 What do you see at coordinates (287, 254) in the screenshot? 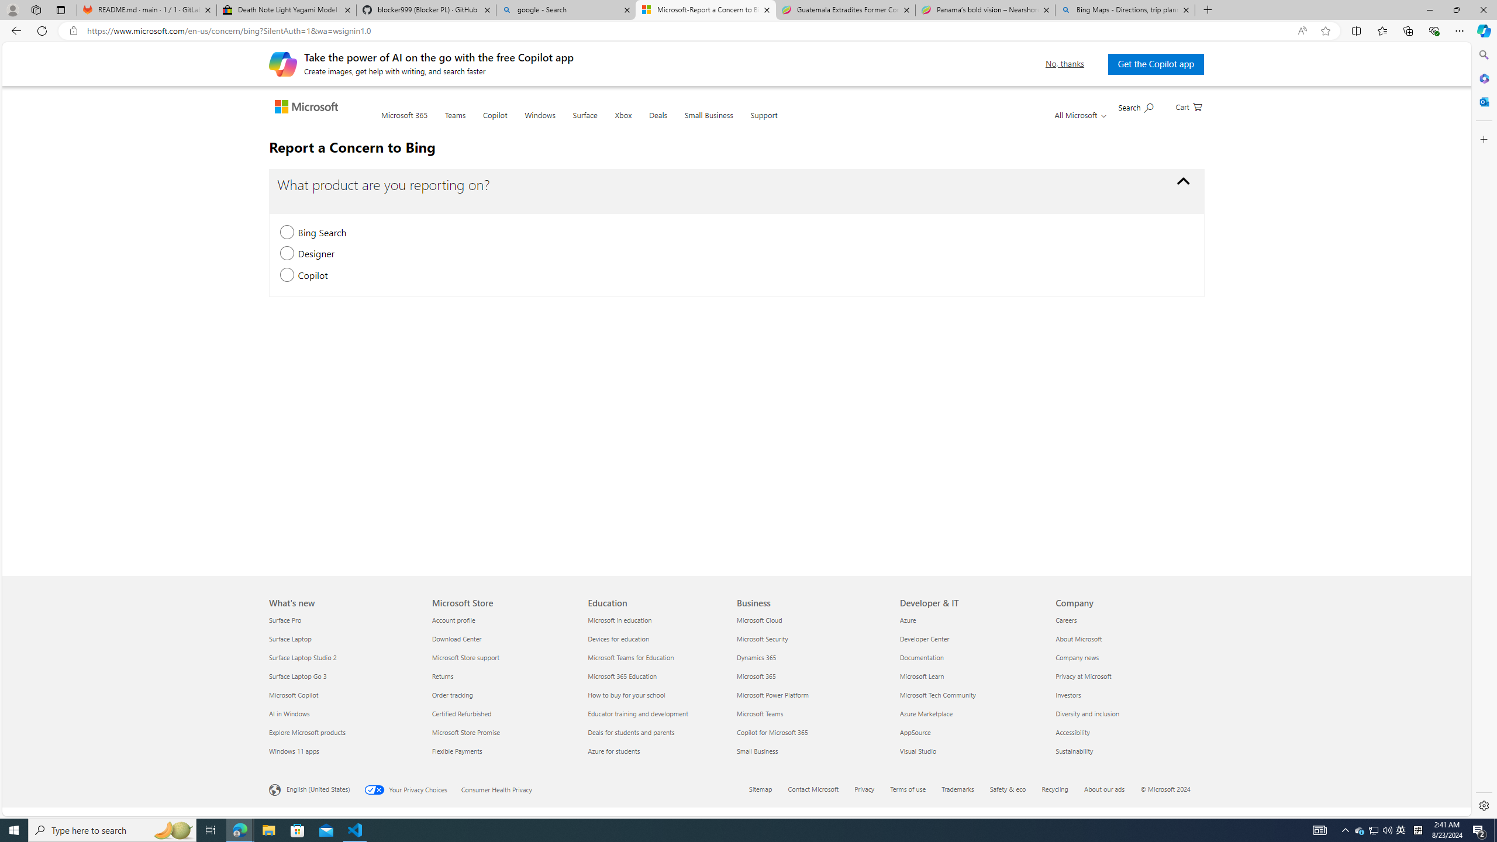
I see `Designer, new section will be expanded` at bounding box center [287, 254].